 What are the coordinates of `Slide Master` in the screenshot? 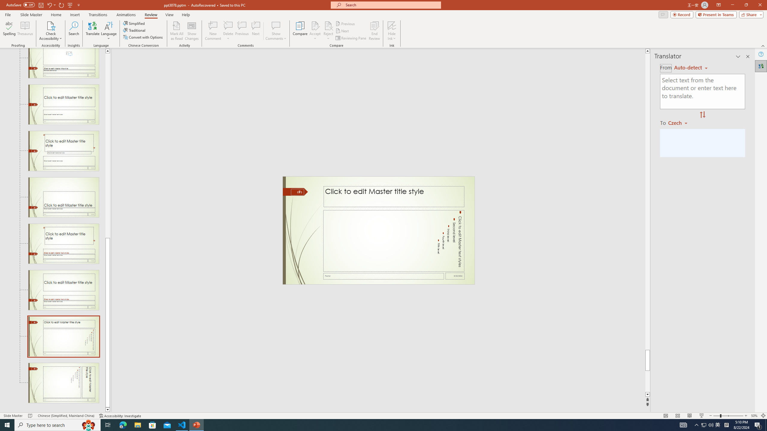 It's located at (31, 15).